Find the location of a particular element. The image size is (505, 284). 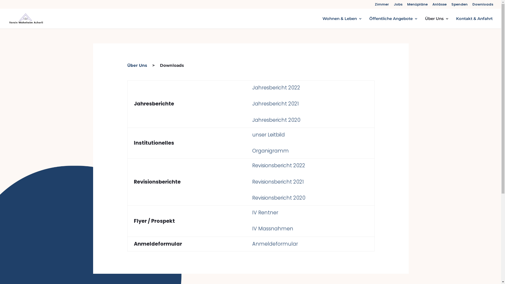

Organigramm is located at coordinates (270, 151).